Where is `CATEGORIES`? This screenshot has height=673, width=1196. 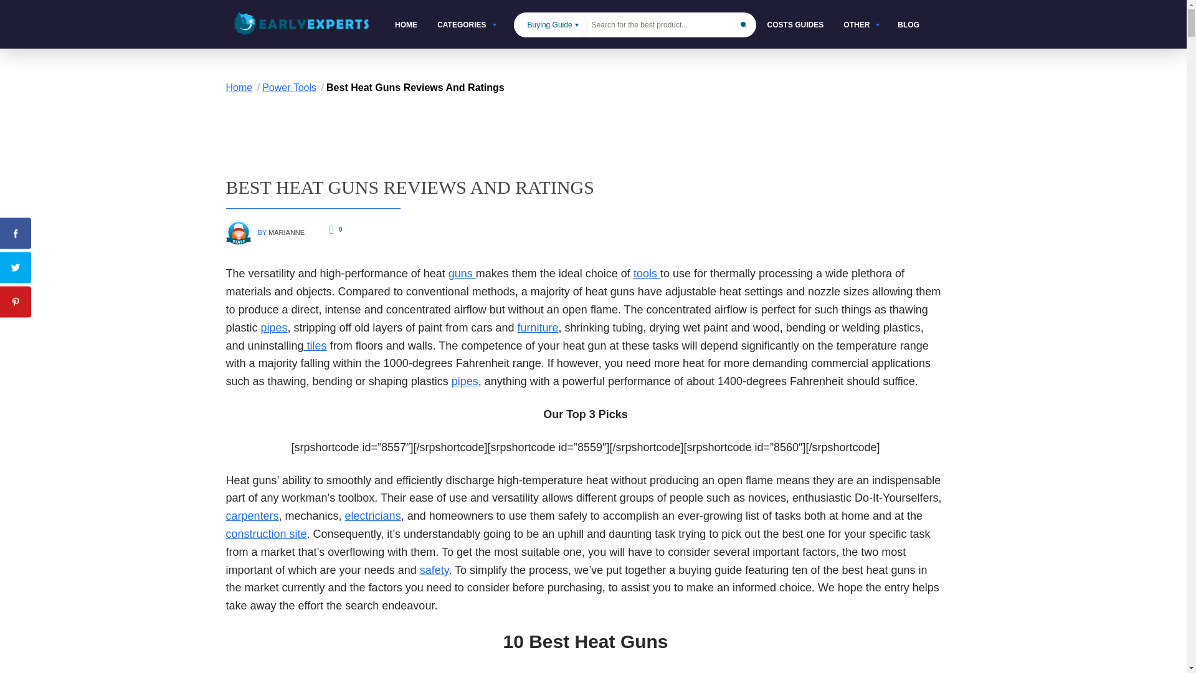
CATEGORIES is located at coordinates (466, 25).